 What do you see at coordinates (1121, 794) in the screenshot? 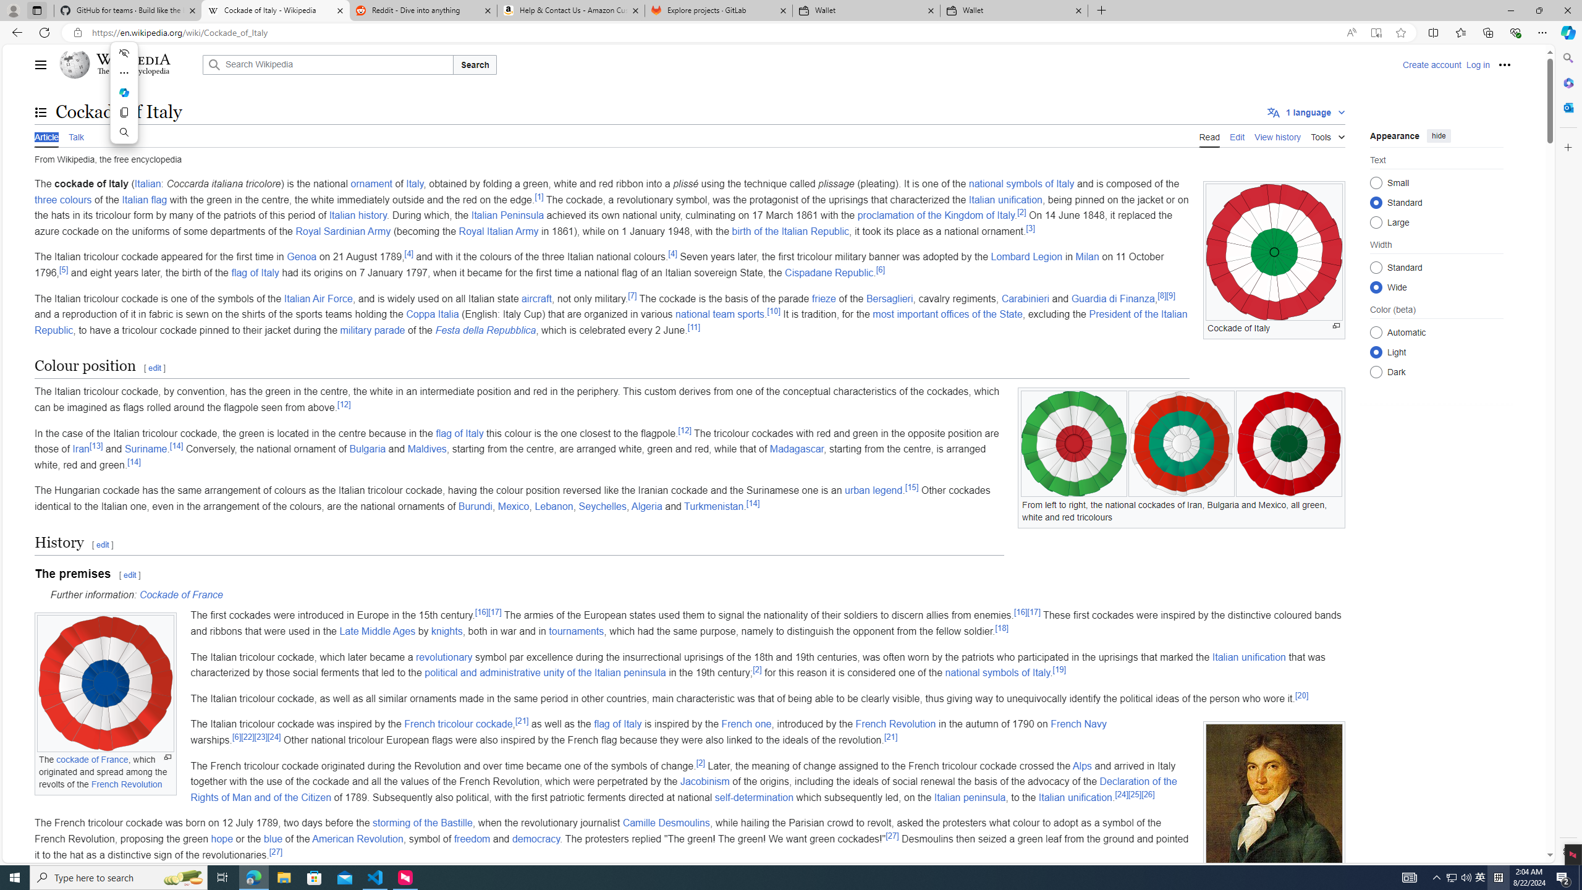
I see `[24]` at bounding box center [1121, 794].